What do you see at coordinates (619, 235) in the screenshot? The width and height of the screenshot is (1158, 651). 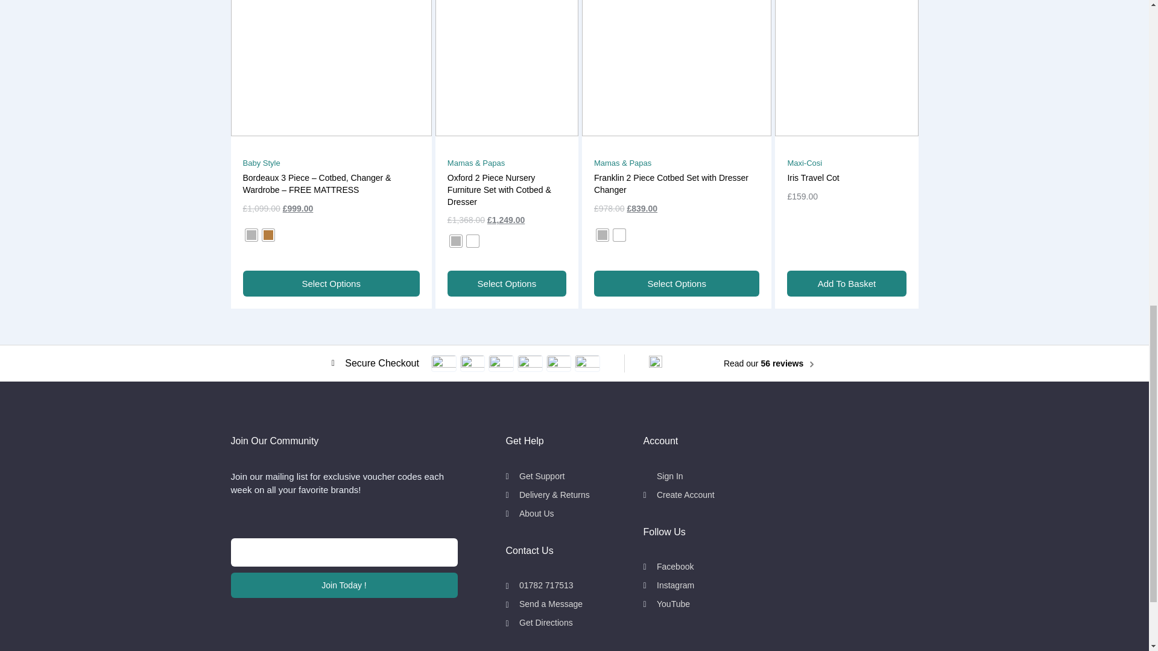 I see `White` at bounding box center [619, 235].